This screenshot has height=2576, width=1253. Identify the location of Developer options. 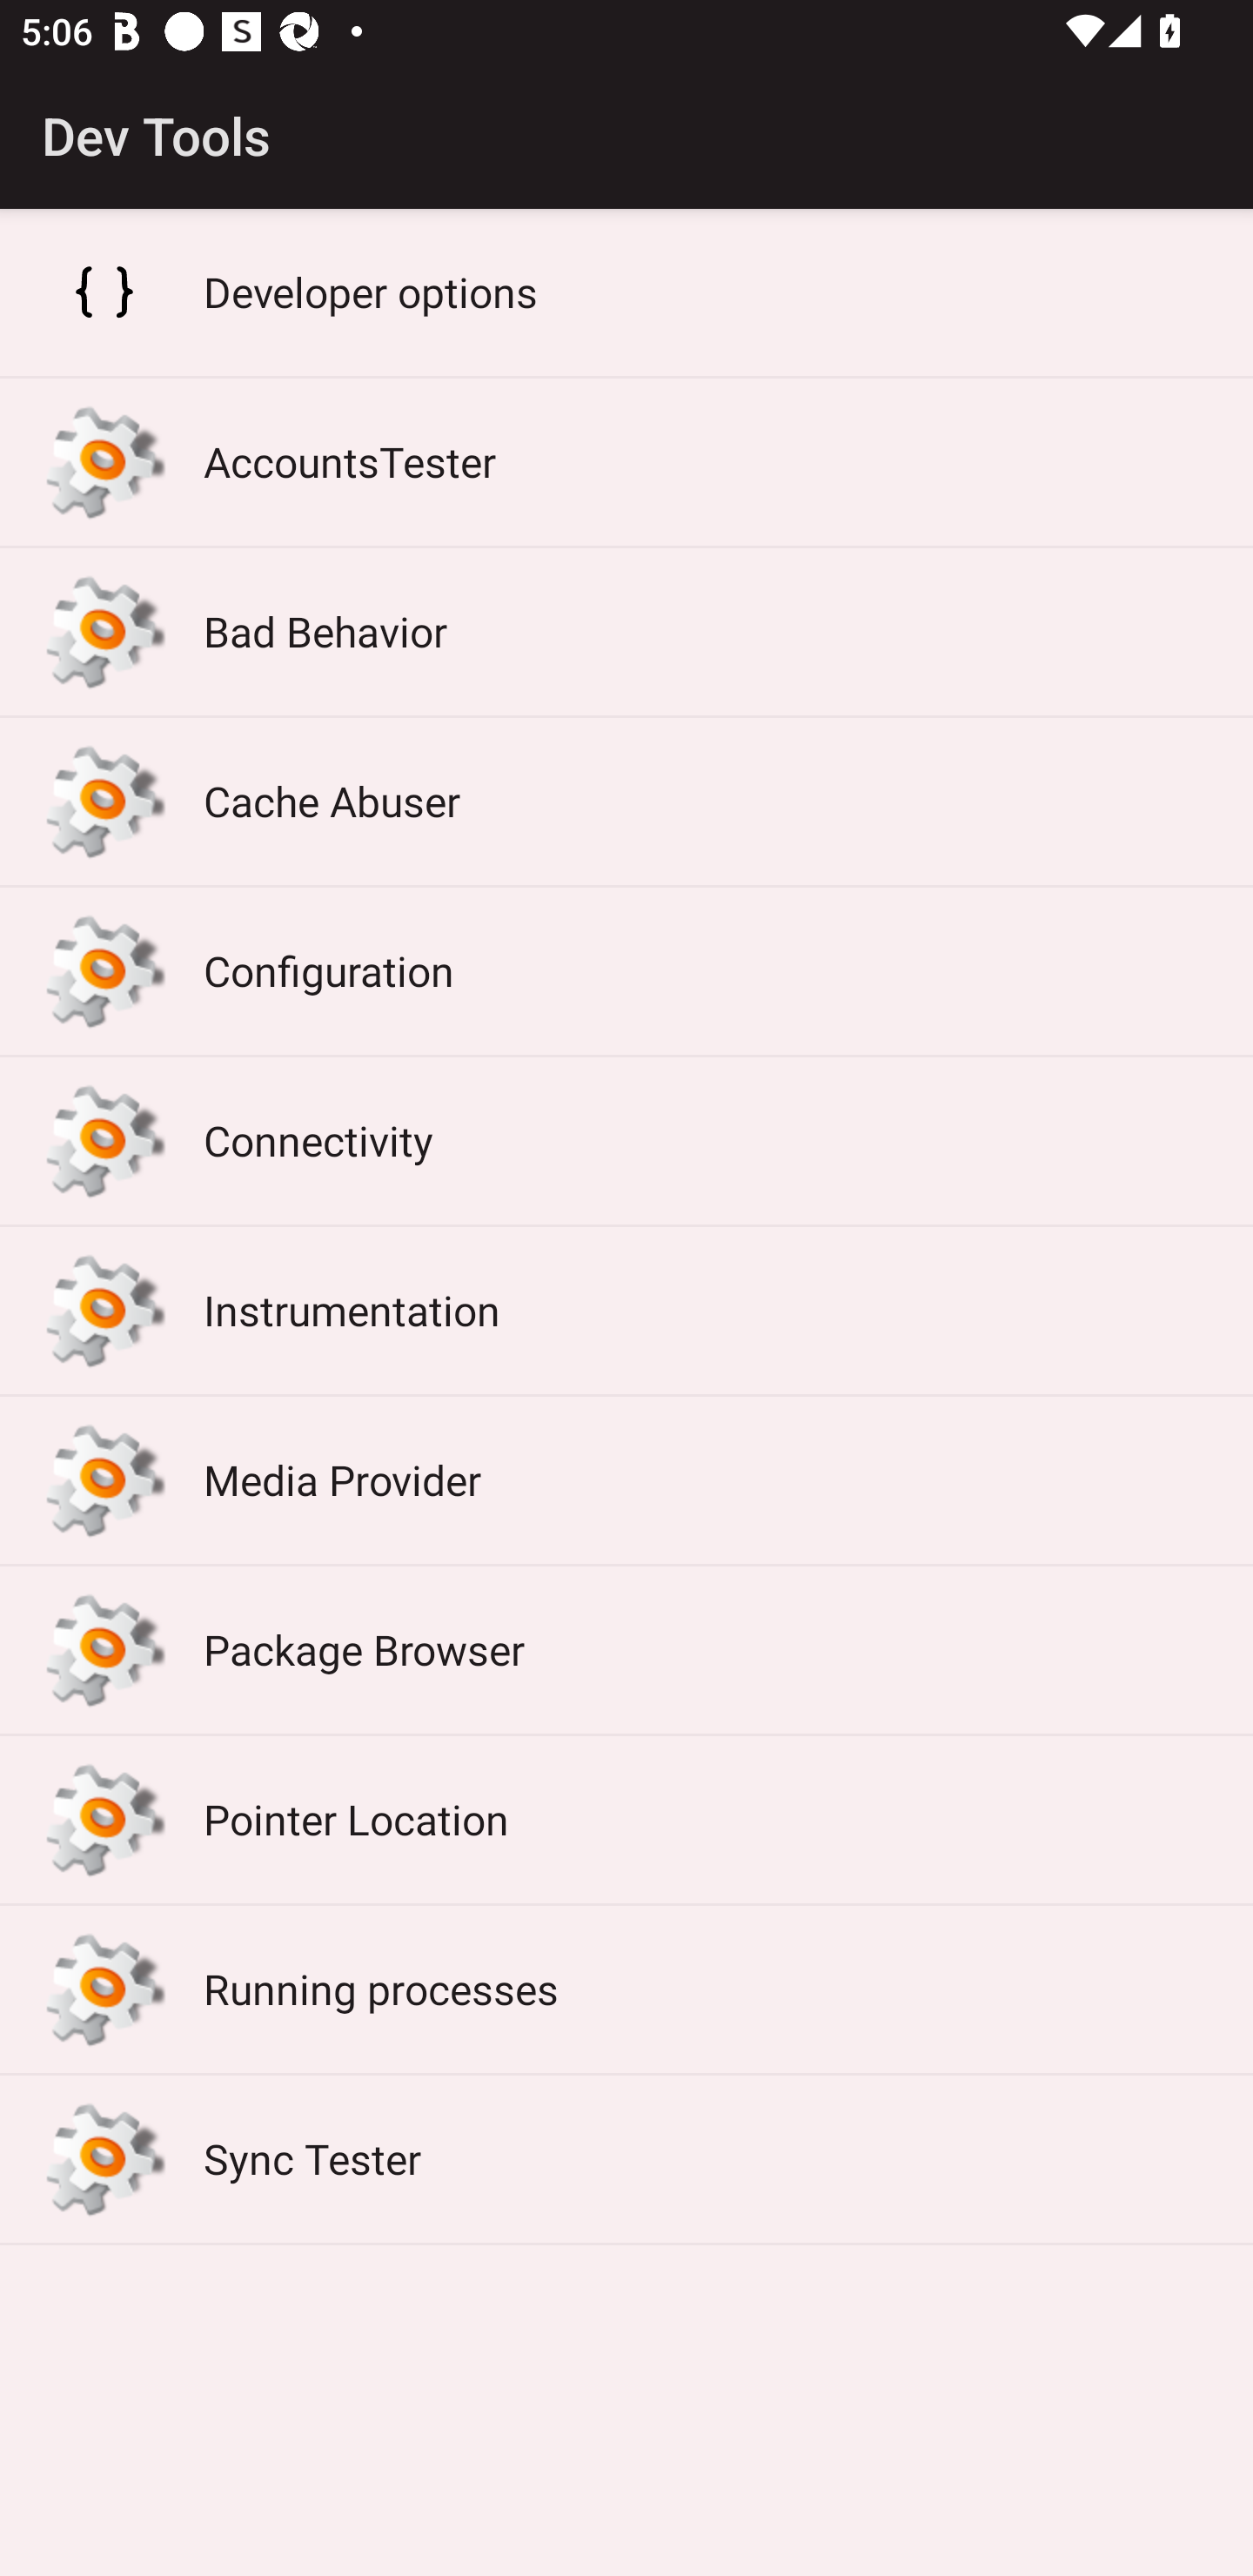
(626, 292).